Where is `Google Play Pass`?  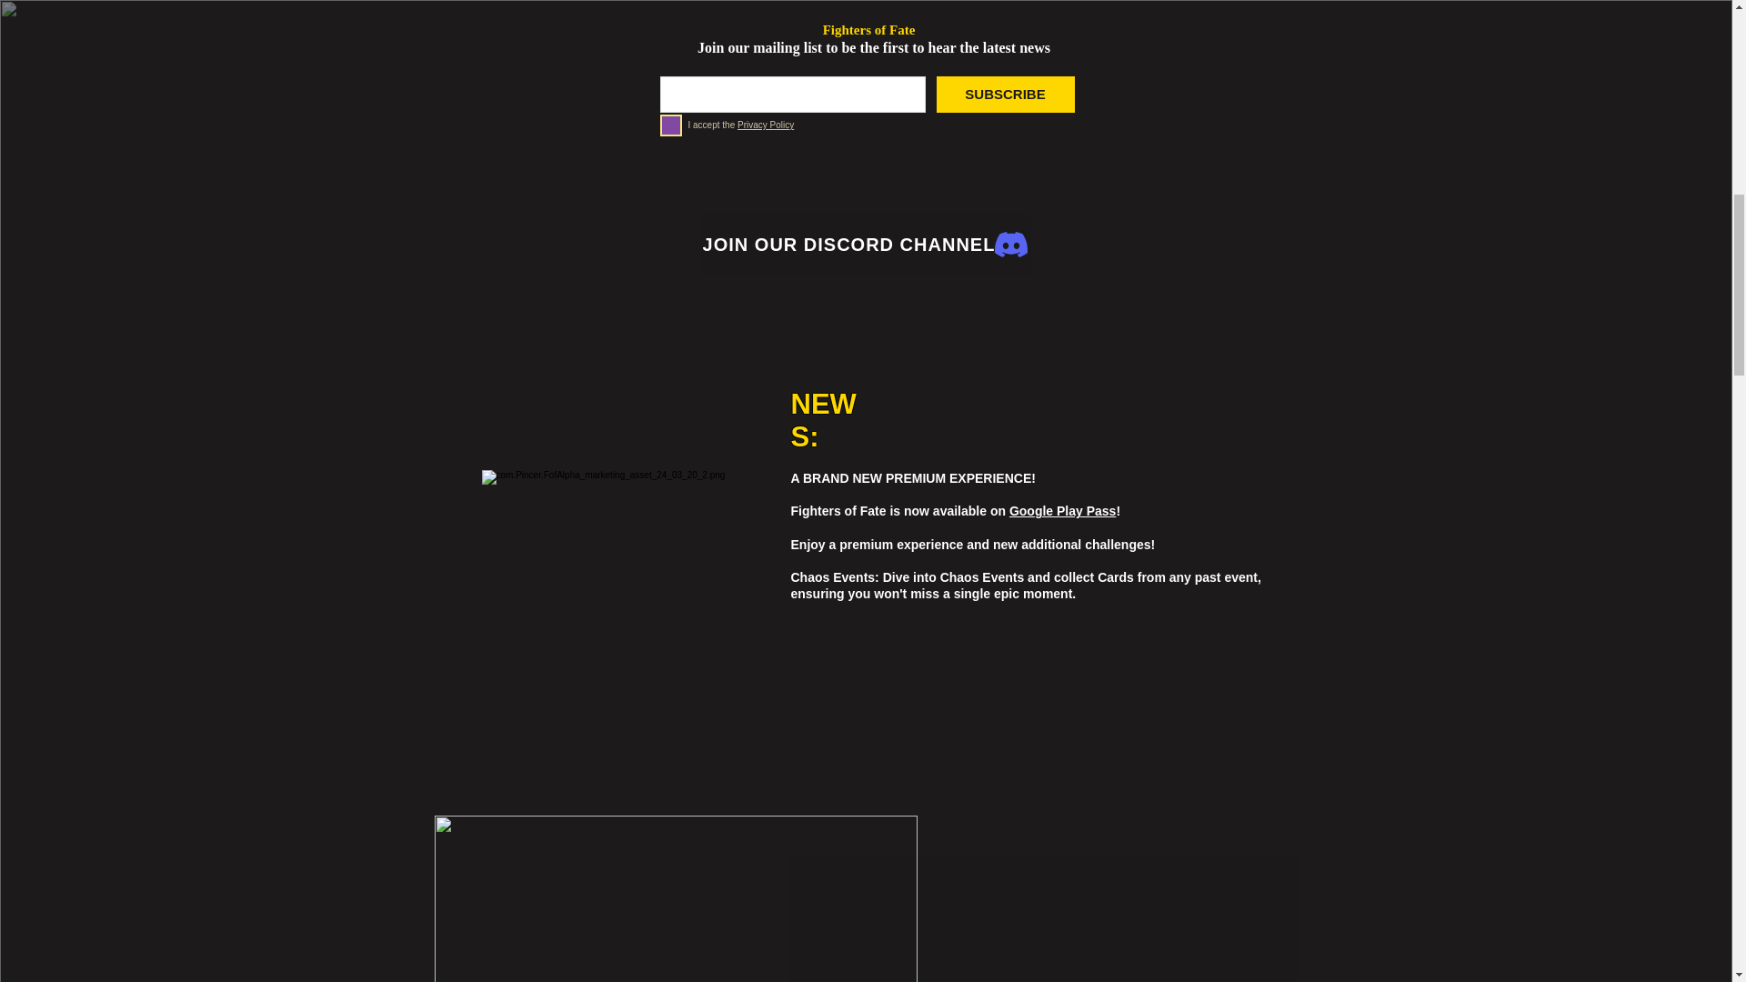
Google Play Pass is located at coordinates (1062, 511).